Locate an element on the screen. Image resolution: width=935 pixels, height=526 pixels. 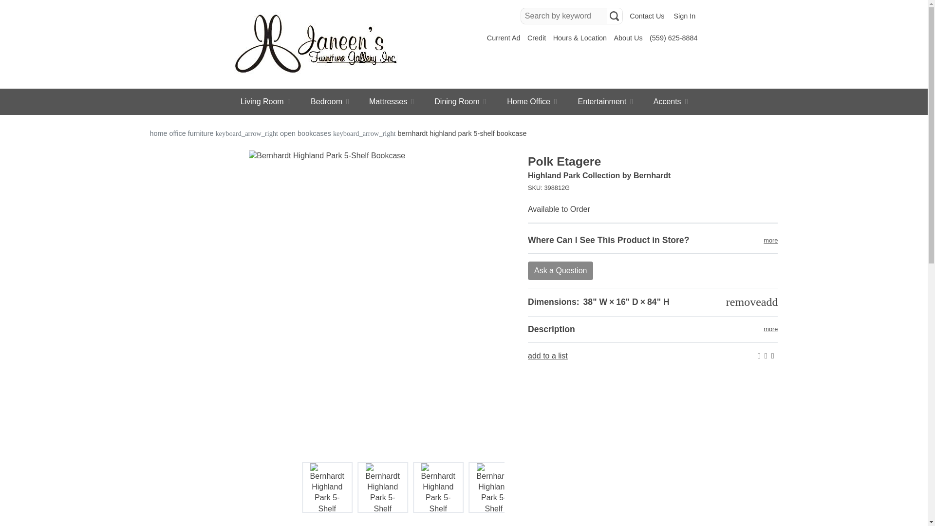
Living Room is located at coordinates (265, 102).